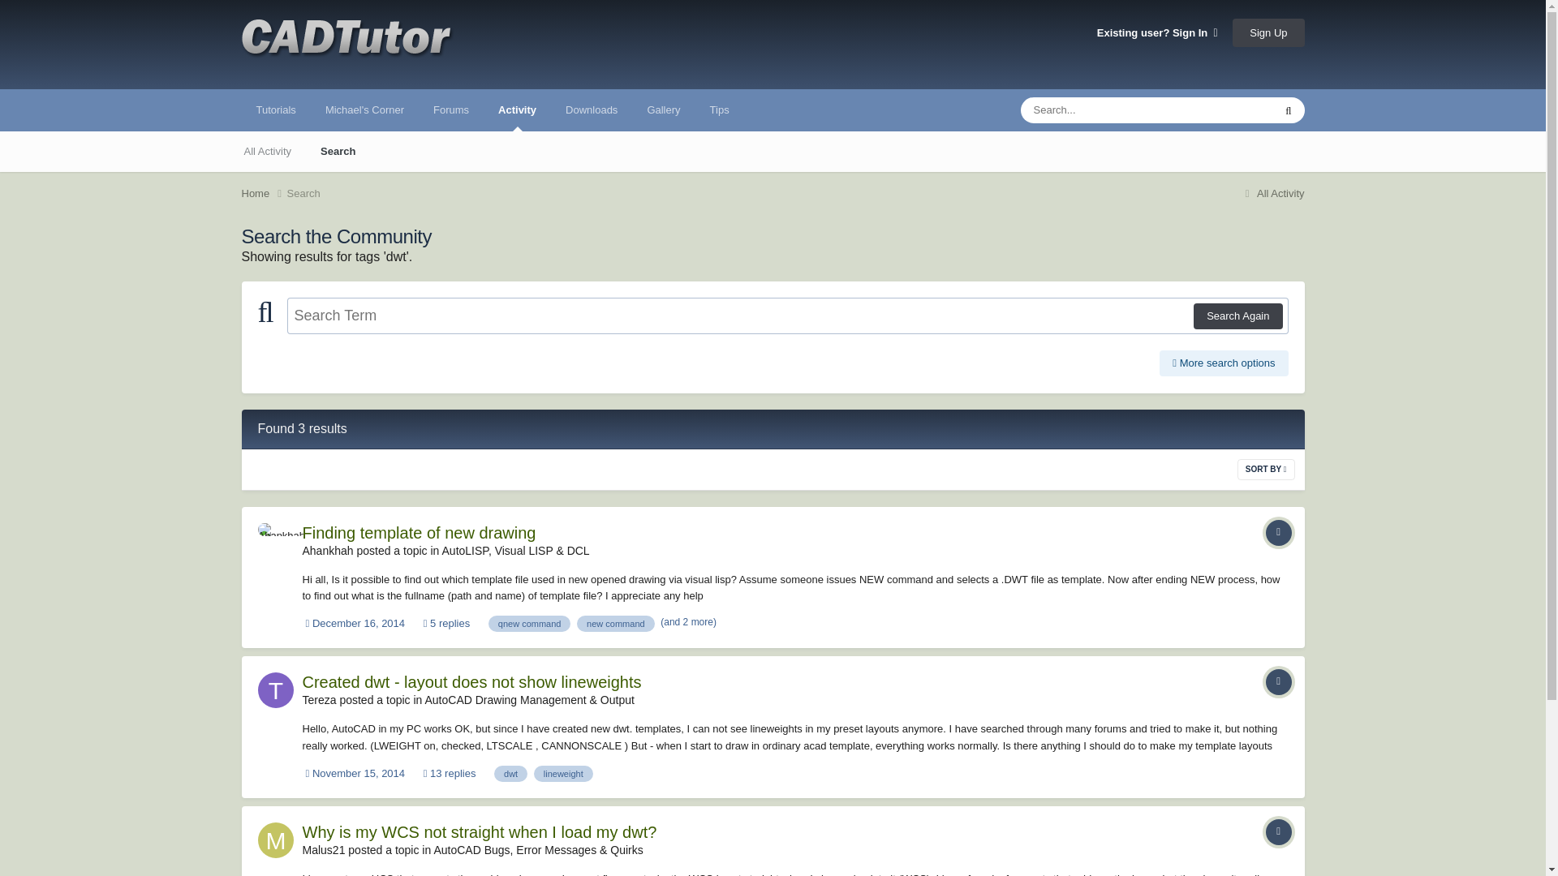  Describe the element at coordinates (563, 774) in the screenshot. I see `Find other content tagged with 'lineweight'` at that location.